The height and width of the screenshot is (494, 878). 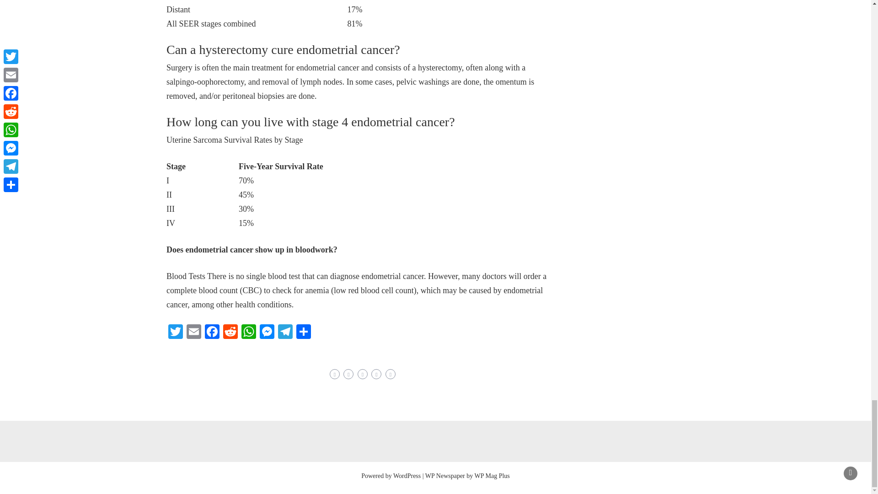 I want to click on Telegram, so click(x=285, y=333).